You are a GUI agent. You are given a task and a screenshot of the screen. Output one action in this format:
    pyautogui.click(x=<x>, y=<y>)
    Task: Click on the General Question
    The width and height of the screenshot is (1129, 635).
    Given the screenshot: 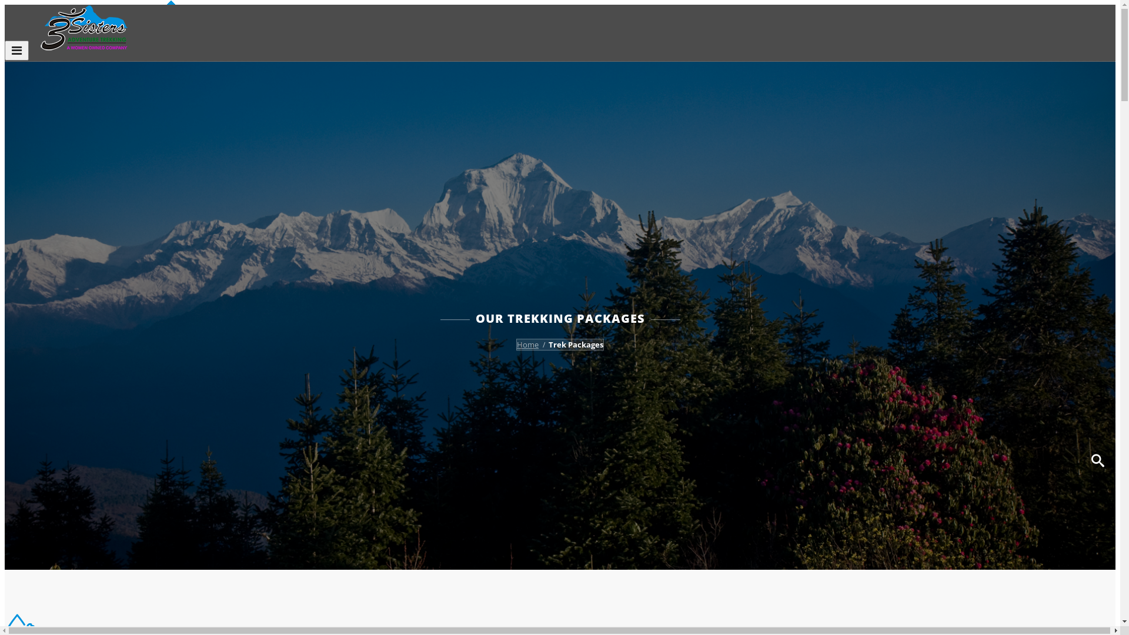 What is the action you would take?
    pyautogui.click(x=1027, y=373)
    